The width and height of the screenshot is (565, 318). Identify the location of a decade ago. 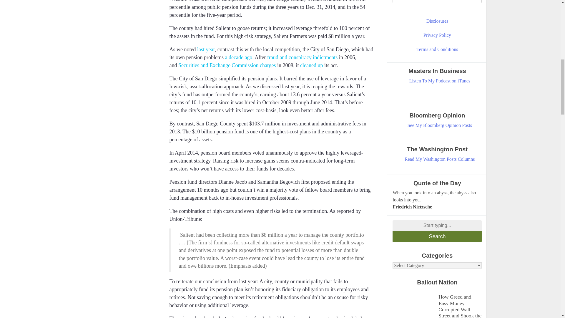
(238, 57).